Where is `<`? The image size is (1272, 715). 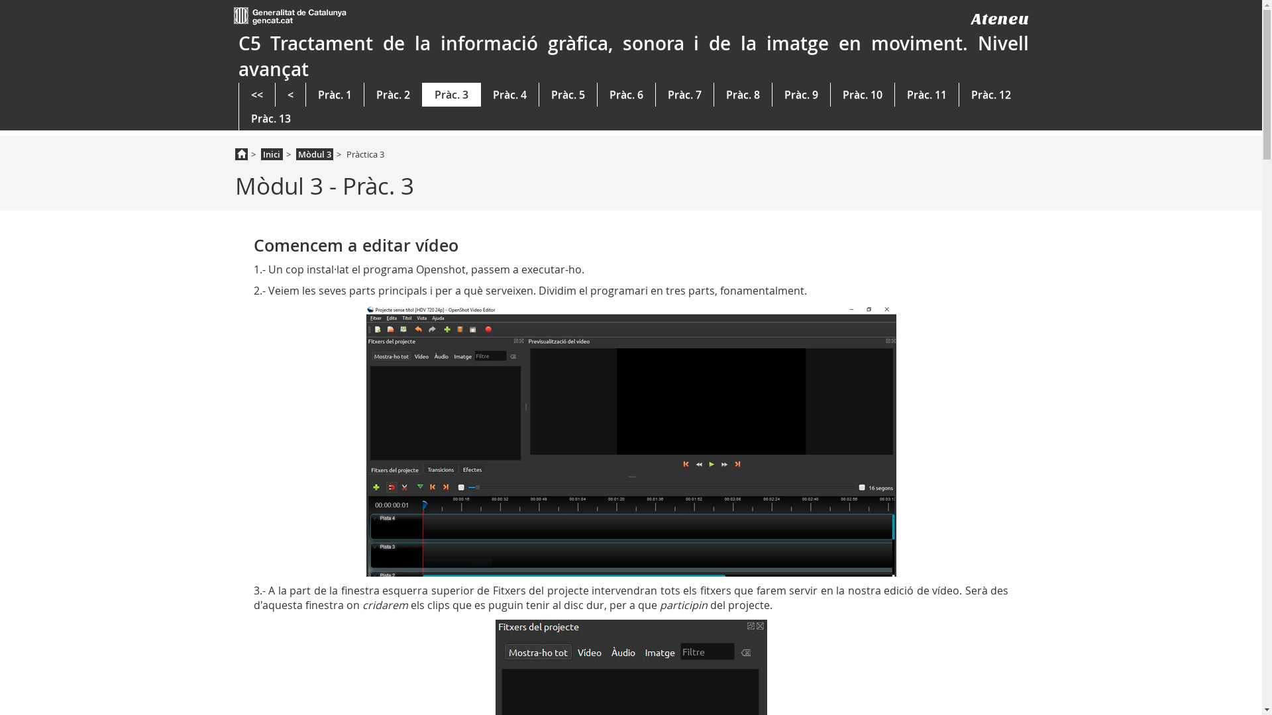
< is located at coordinates (290, 95).